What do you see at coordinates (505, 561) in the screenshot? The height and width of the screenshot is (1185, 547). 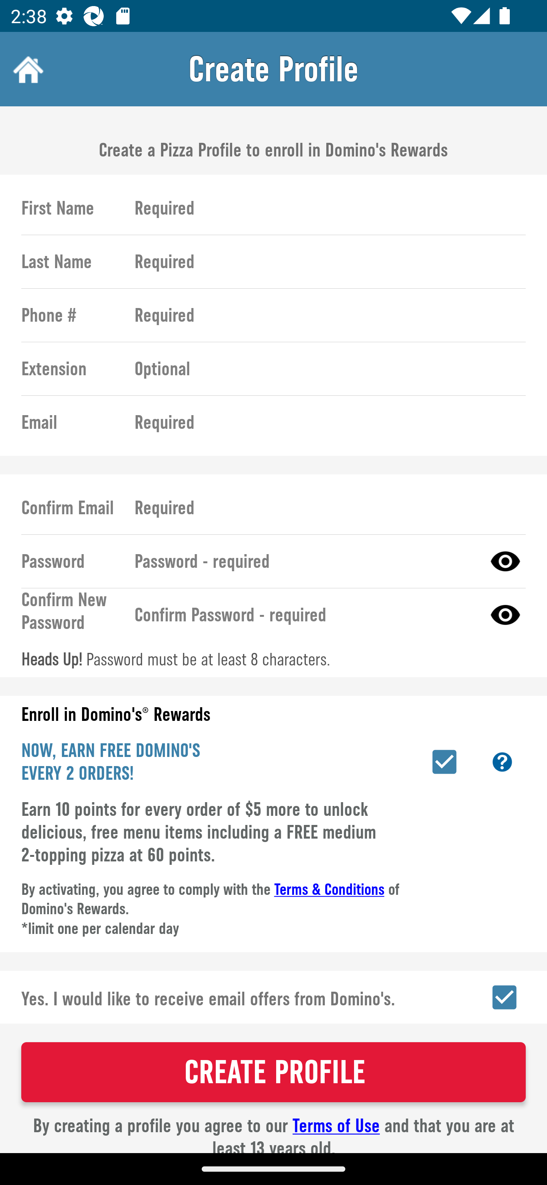 I see `Show Password` at bounding box center [505, 561].